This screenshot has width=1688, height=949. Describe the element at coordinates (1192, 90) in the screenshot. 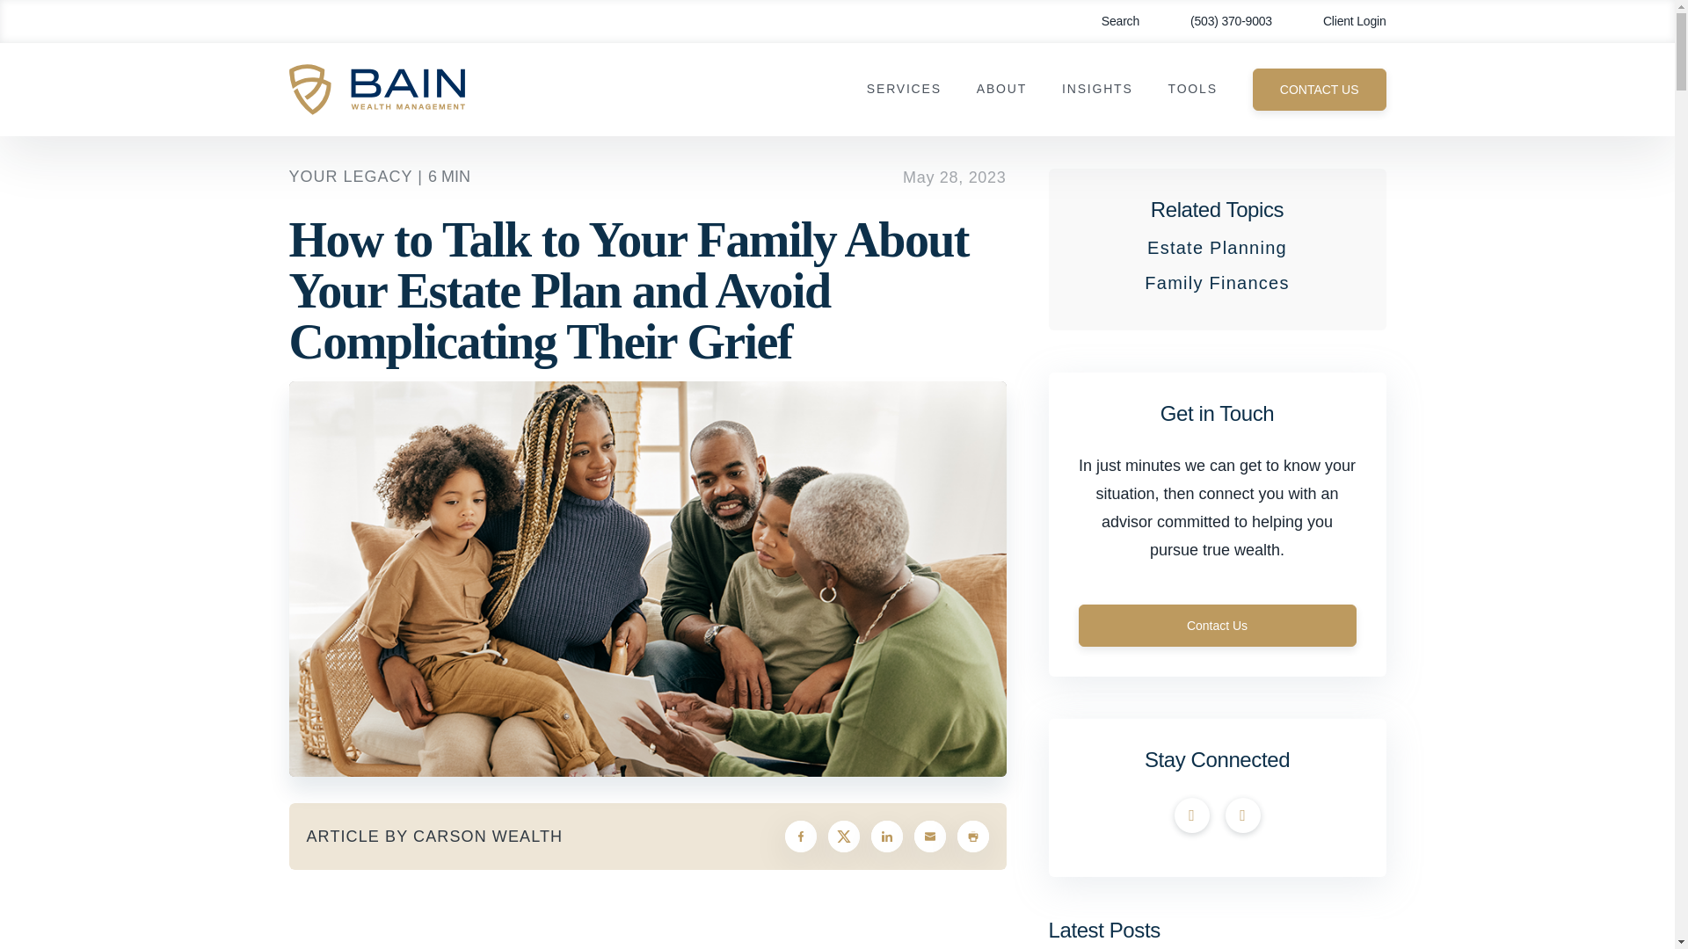

I see `TOOLS` at that location.